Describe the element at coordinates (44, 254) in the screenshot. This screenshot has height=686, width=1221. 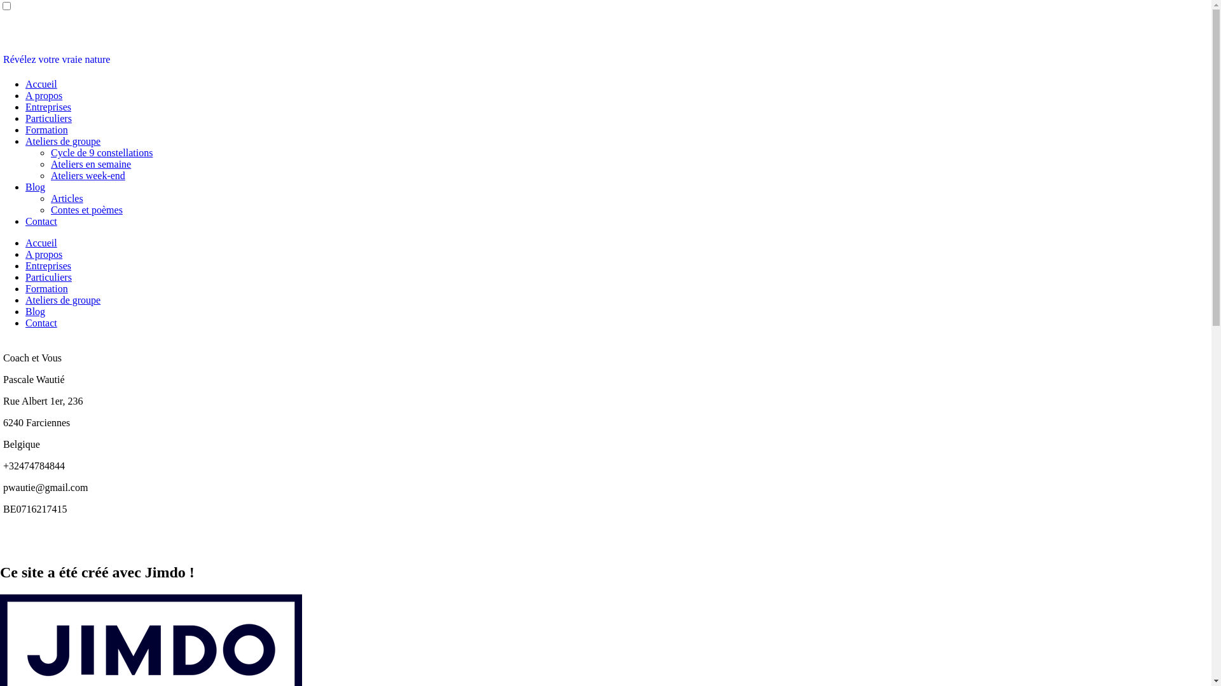
I see `A propos` at that location.